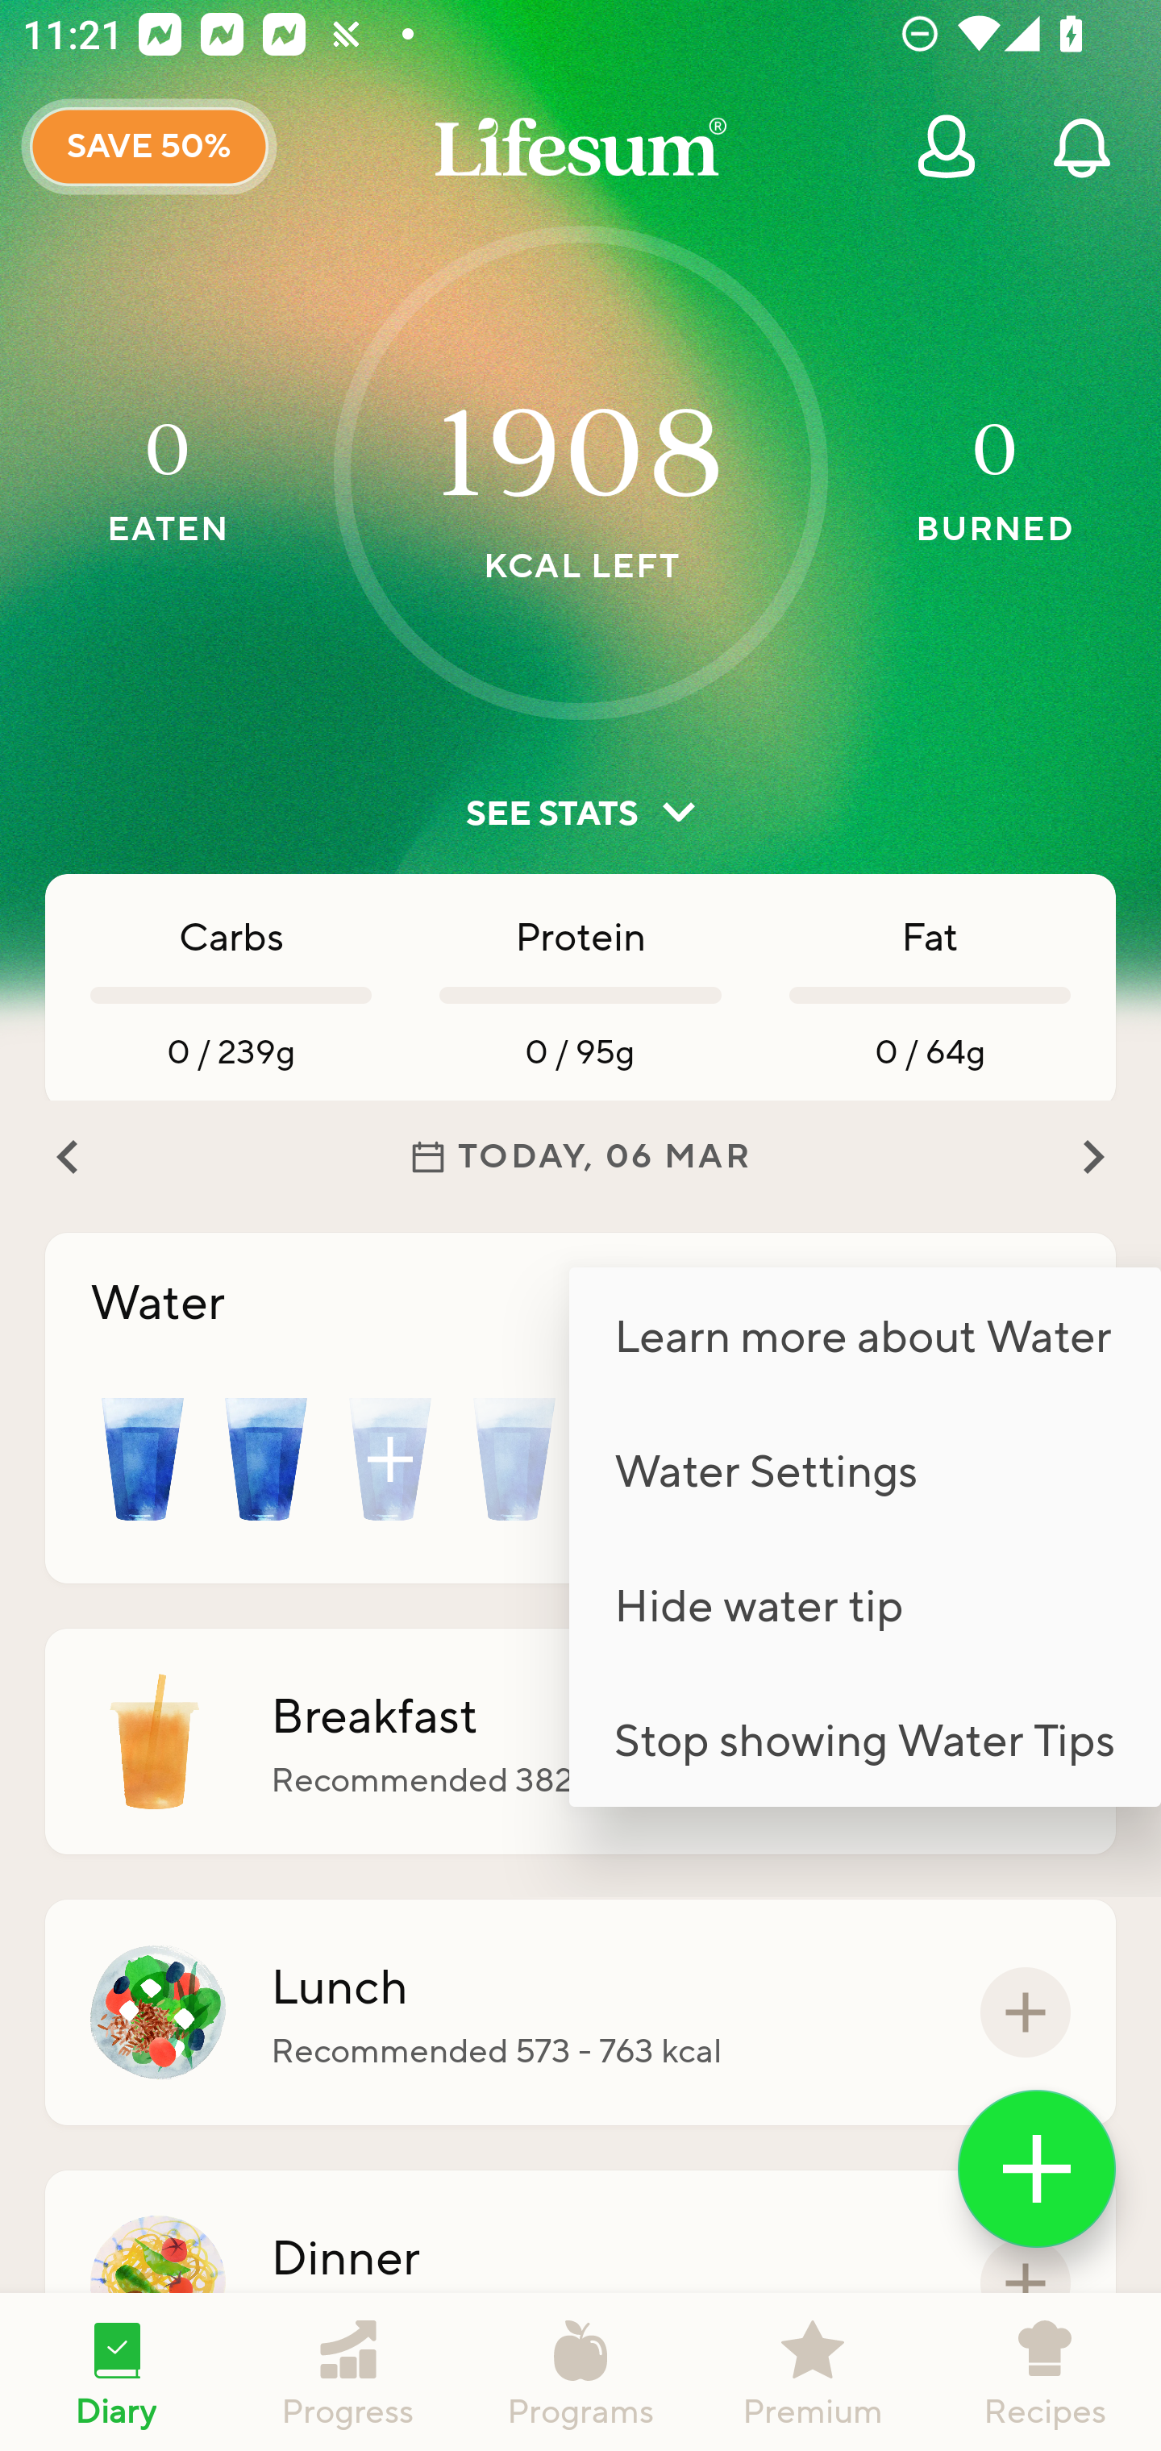 The width and height of the screenshot is (1161, 2451). What do you see at coordinates (864, 1604) in the screenshot?
I see `Hide water tip` at bounding box center [864, 1604].